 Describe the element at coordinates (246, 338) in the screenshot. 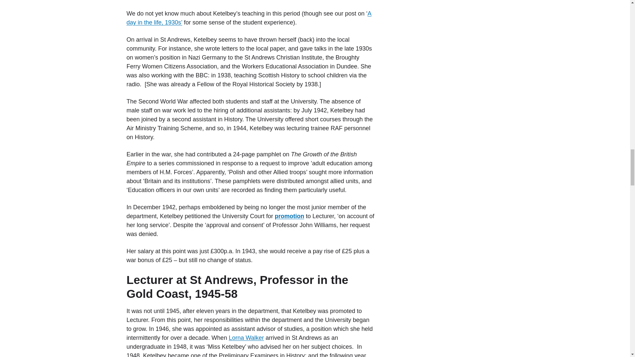

I see `Lorna Walker` at that location.